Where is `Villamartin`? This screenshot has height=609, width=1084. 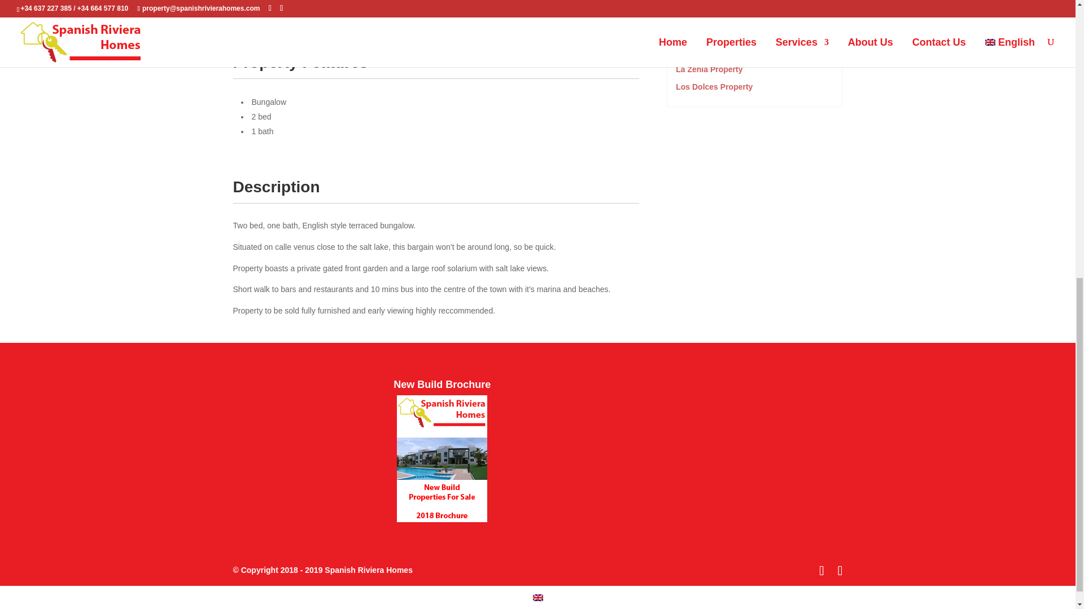
Villamartin is located at coordinates (713, 17).